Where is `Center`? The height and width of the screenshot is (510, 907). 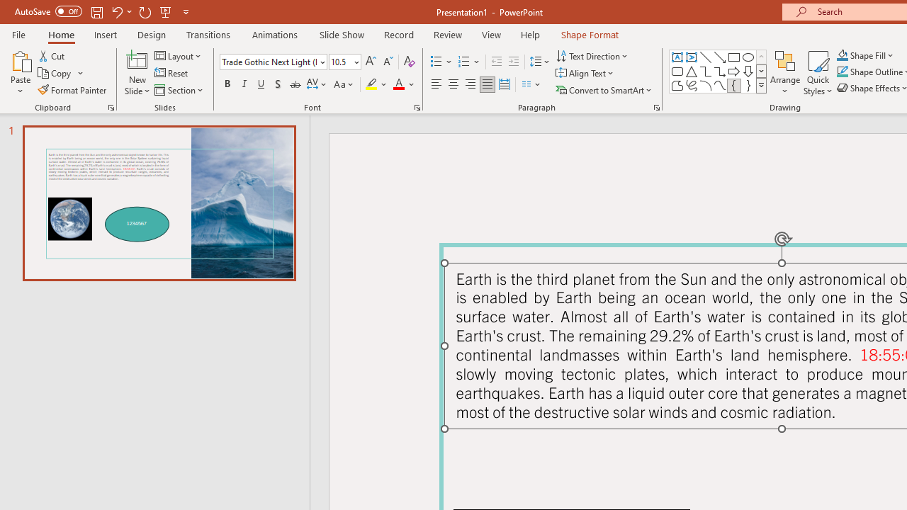
Center is located at coordinates (453, 85).